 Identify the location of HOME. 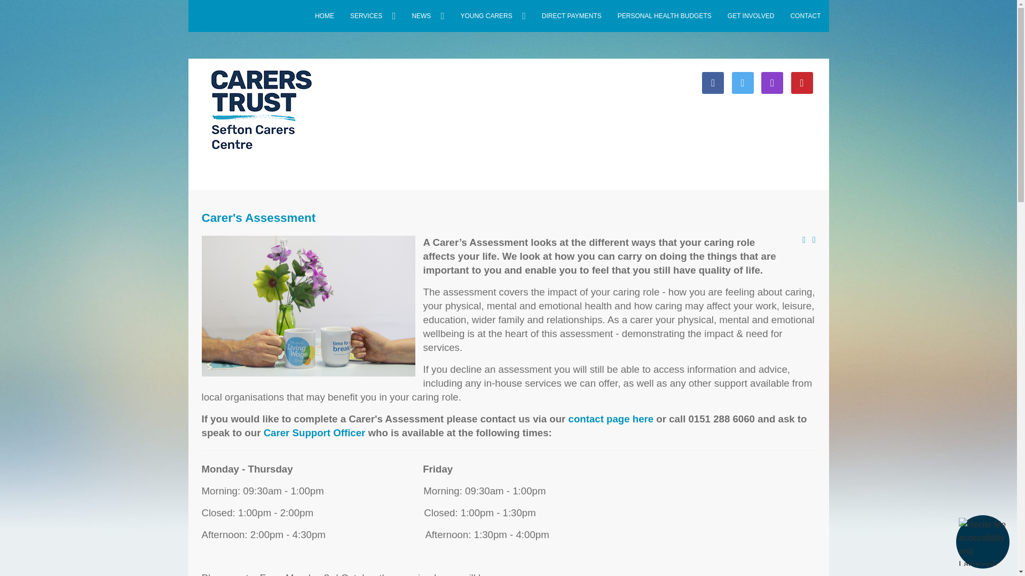
(325, 16).